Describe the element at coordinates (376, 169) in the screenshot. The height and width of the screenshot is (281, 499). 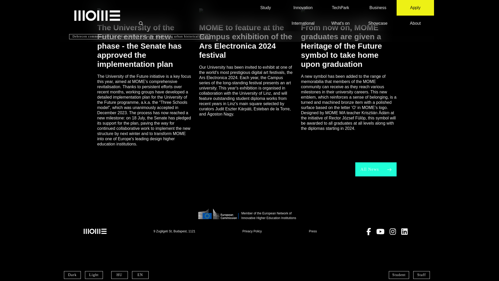
I see `All News` at that location.